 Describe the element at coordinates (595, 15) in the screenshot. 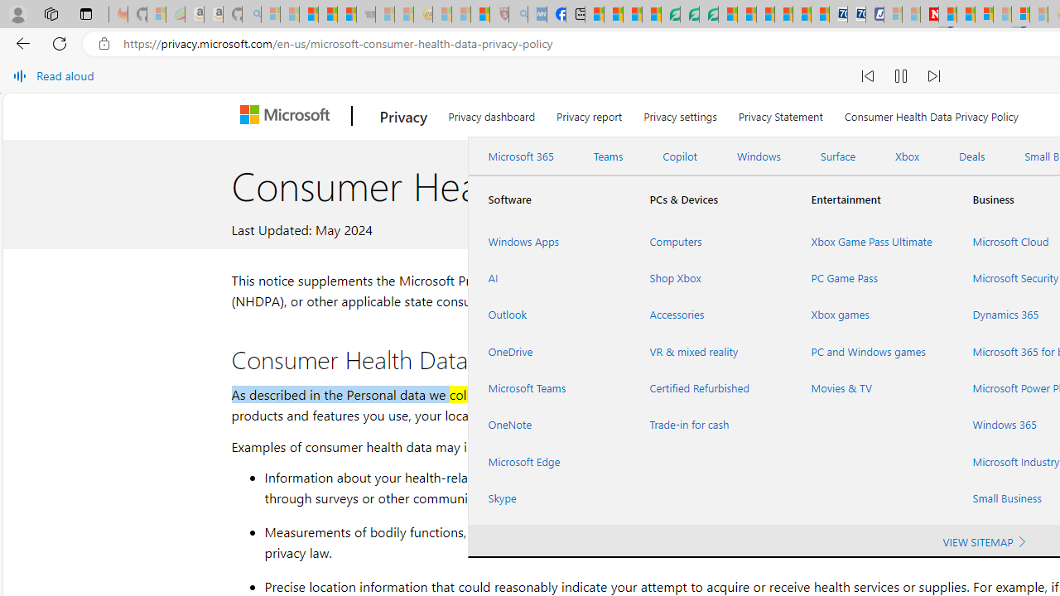

I see `MSNBC - MSN` at that location.